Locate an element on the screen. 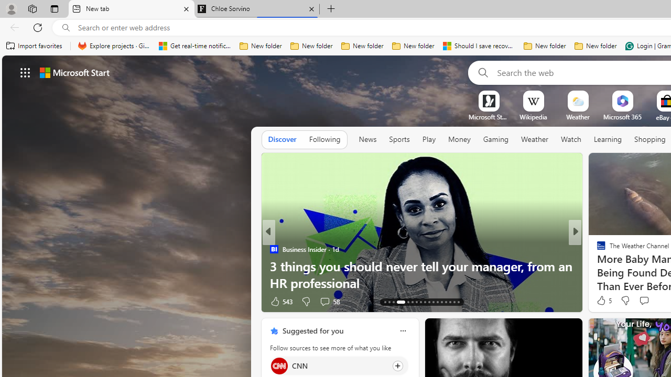  Microsoft 365 is located at coordinates (622, 117).